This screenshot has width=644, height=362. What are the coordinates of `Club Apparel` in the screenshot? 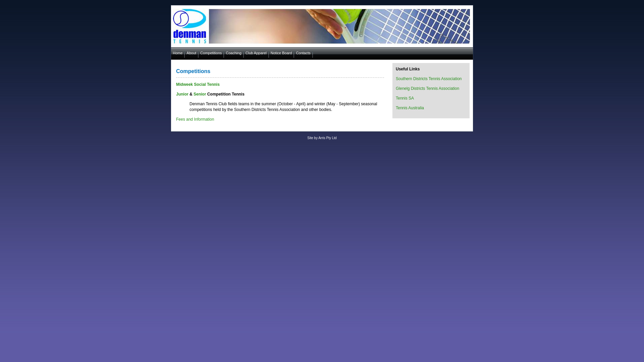 It's located at (256, 53).